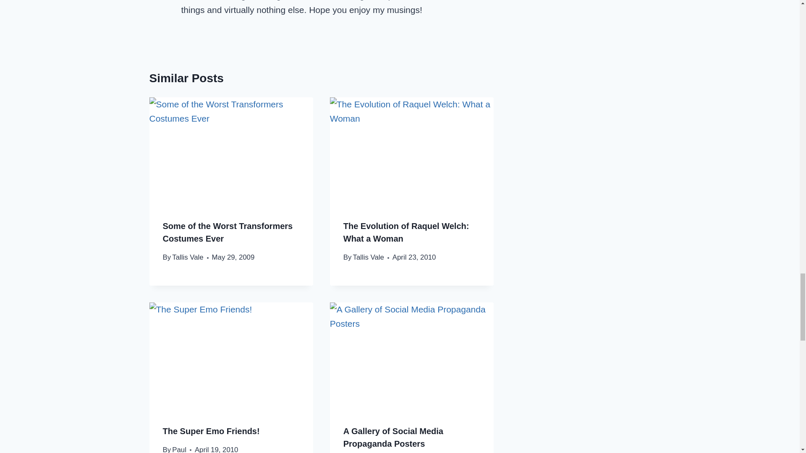 The image size is (806, 453). Describe the element at coordinates (179, 449) in the screenshot. I see `Paul` at that location.